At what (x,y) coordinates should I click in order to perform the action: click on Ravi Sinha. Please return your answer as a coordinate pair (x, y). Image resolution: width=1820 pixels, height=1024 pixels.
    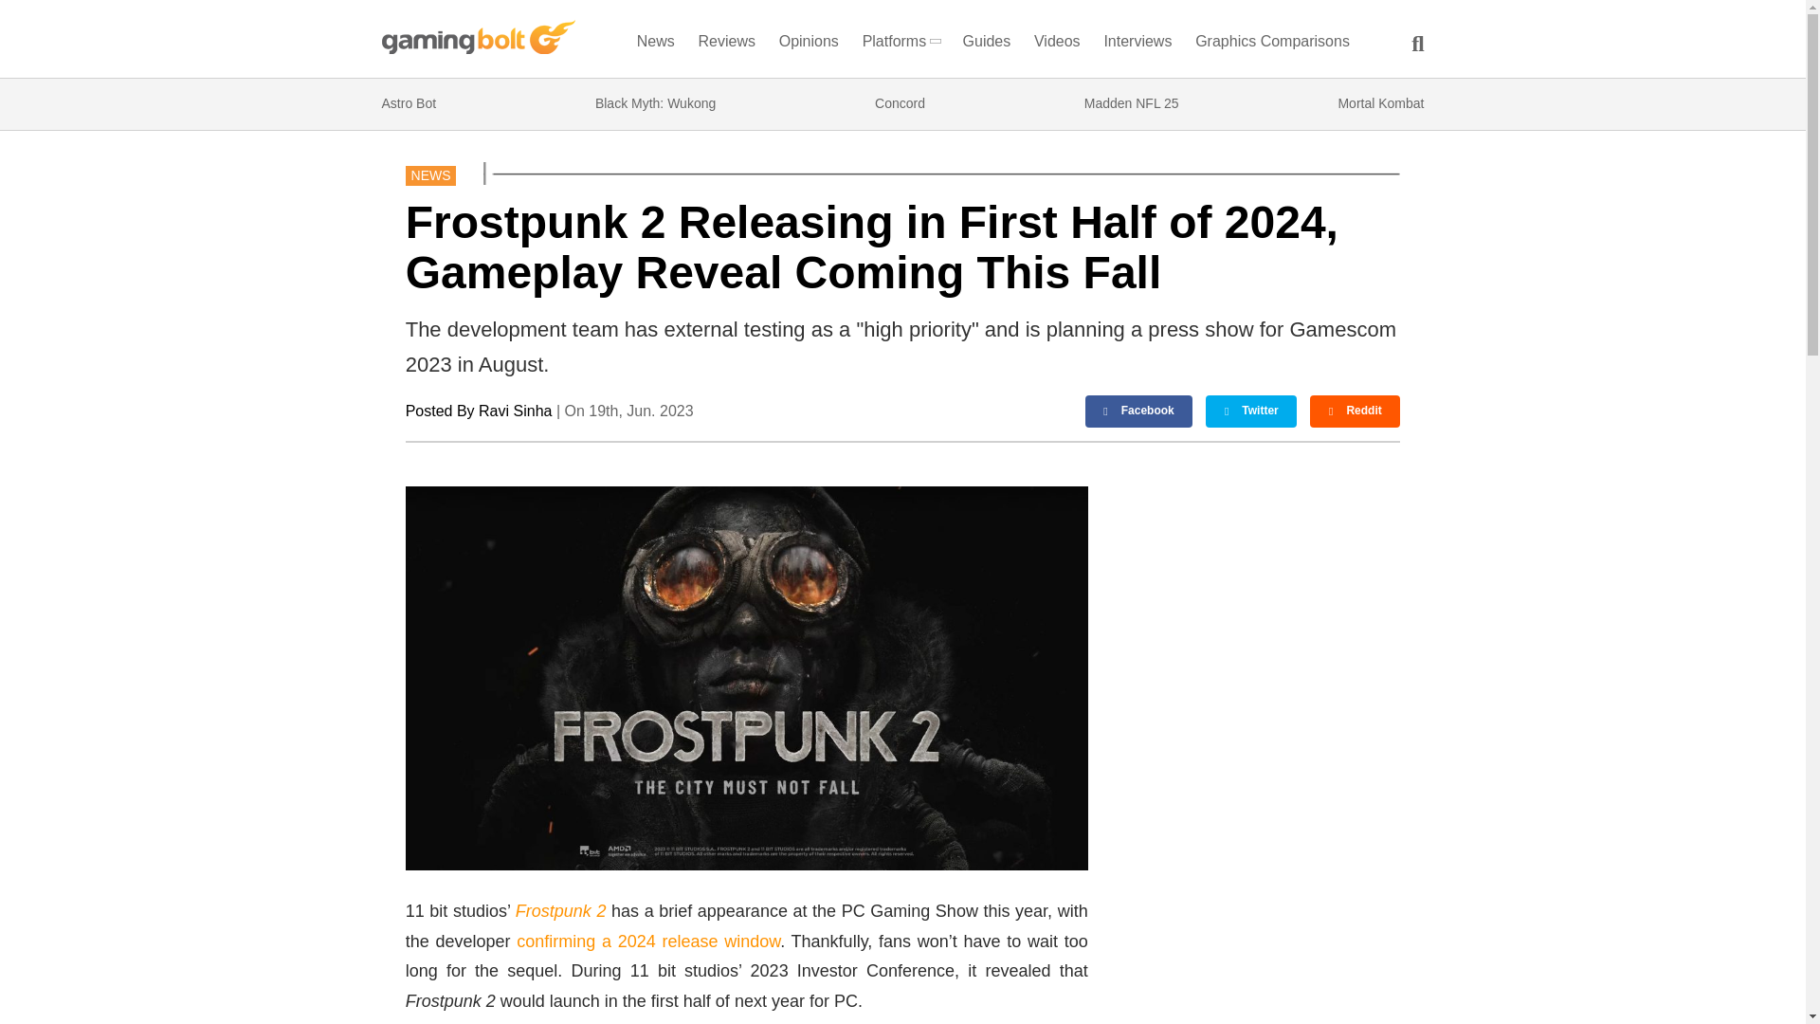
    Looking at the image, I should click on (514, 411).